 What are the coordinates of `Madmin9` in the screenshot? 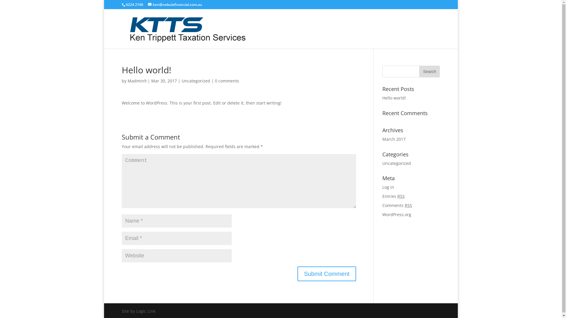 It's located at (137, 81).